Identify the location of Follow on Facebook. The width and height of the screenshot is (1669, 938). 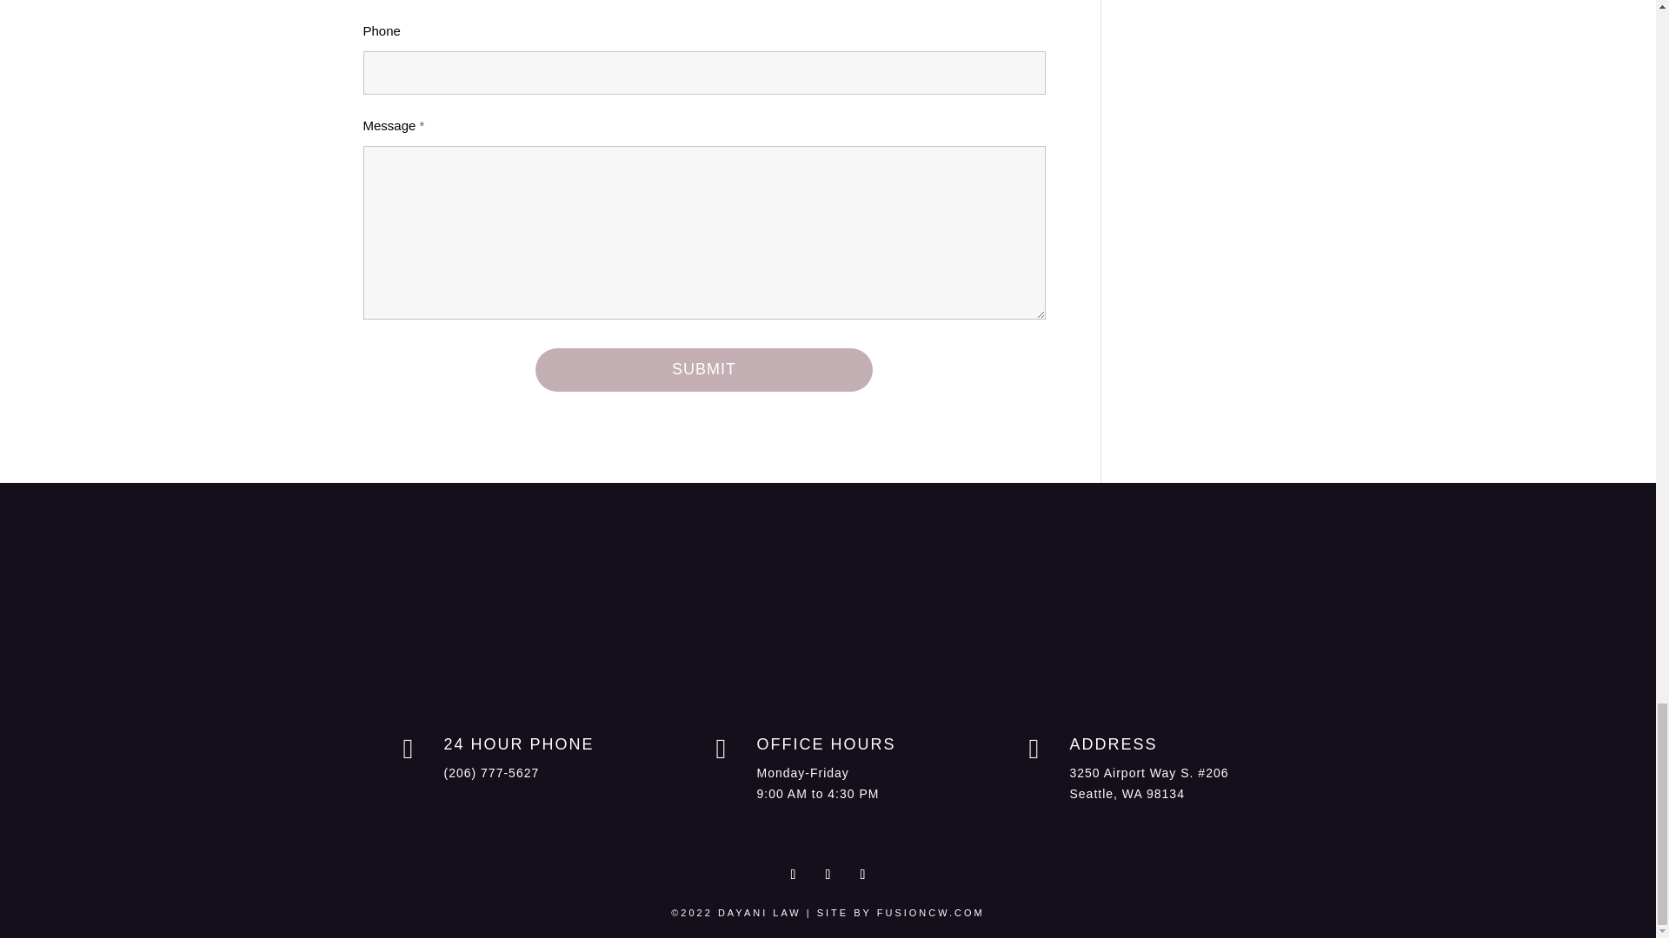
(793, 874).